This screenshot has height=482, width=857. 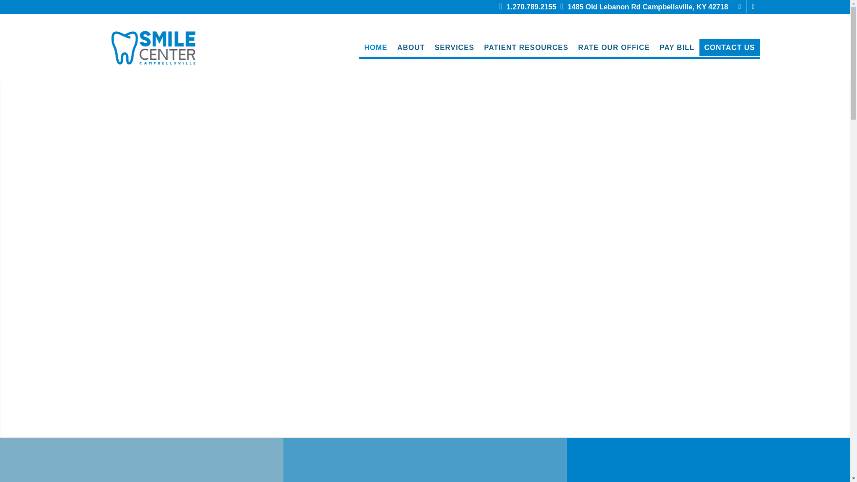 What do you see at coordinates (753, 7) in the screenshot?
I see `Instagram` at bounding box center [753, 7].